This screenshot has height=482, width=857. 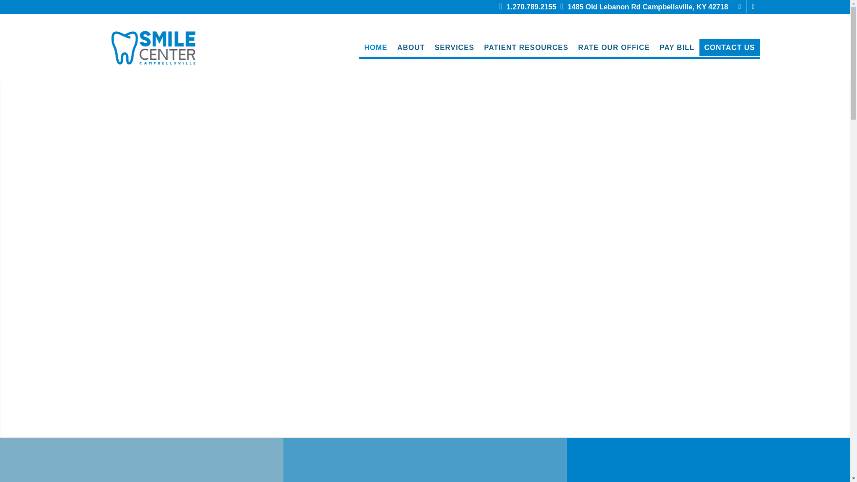 What do you see at coordinates (753, 7) in the screenshot?
I see `Instagram` at bounding box center [753, 7].